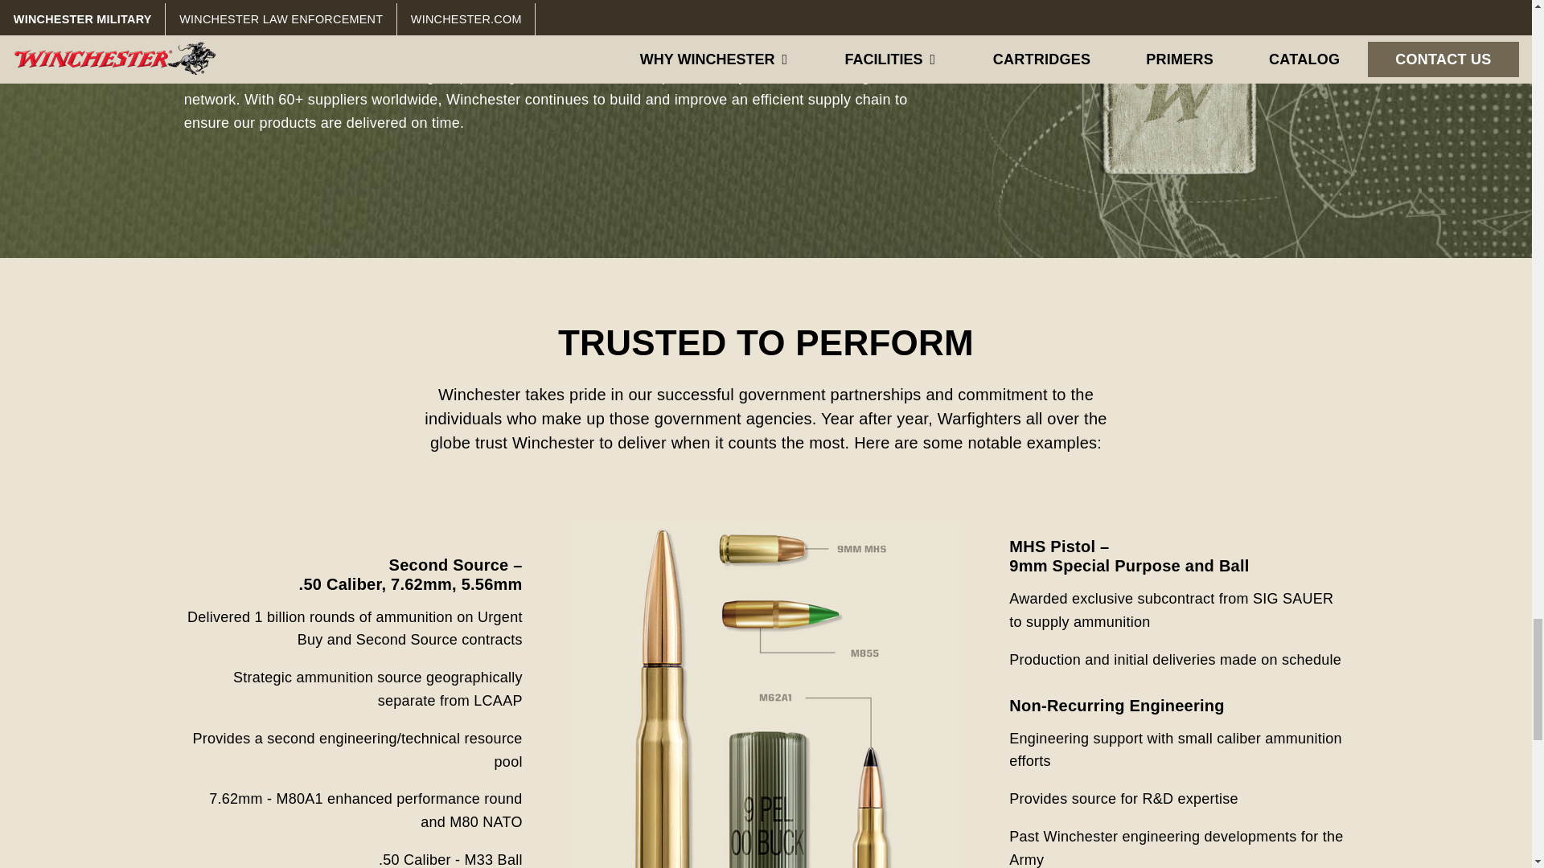 Image resolution: width=1544 pixels, height=868 pixels. I want to click on TRUSTED TO PERFORM, so click(766, 342).